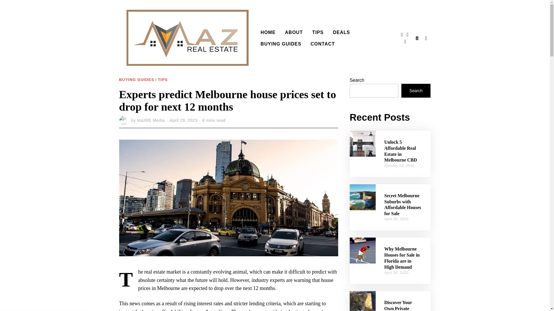  I want to click on Facebook, so click(402, 35).